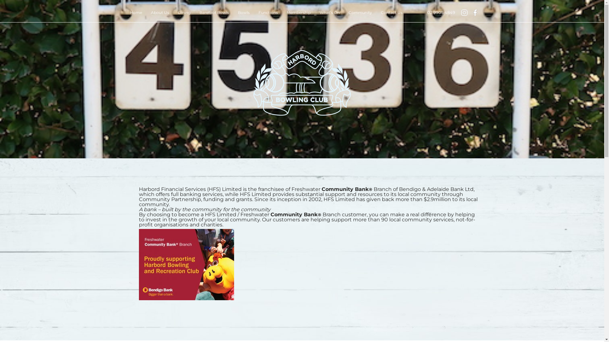  Describe the element at coordinates (299, 13) in the screenshot. I see `Membership` at that location.